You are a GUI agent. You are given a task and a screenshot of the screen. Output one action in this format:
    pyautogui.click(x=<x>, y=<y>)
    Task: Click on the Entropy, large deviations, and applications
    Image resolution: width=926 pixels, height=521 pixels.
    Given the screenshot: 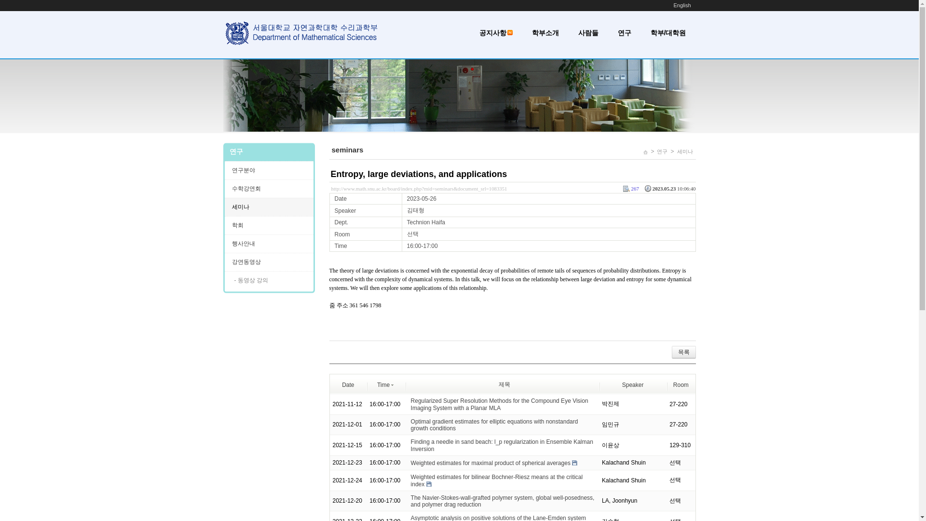 What is the action you would take?
    pyautogui.click(x=419, y=174)
    